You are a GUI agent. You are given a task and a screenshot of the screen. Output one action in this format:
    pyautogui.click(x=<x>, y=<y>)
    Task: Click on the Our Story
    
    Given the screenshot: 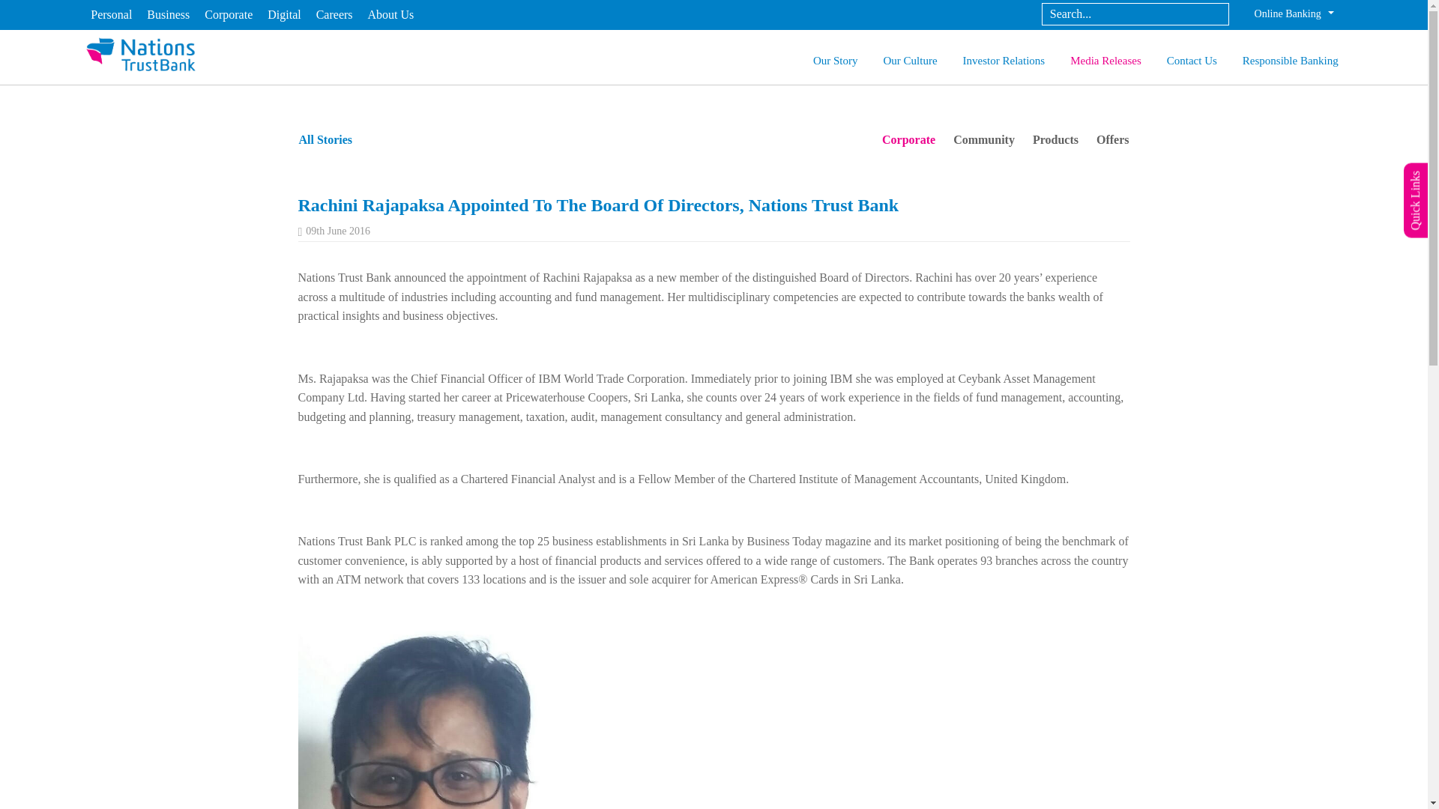 What is the action you would take?
    pyautogui.click(x=835, y=62)
    